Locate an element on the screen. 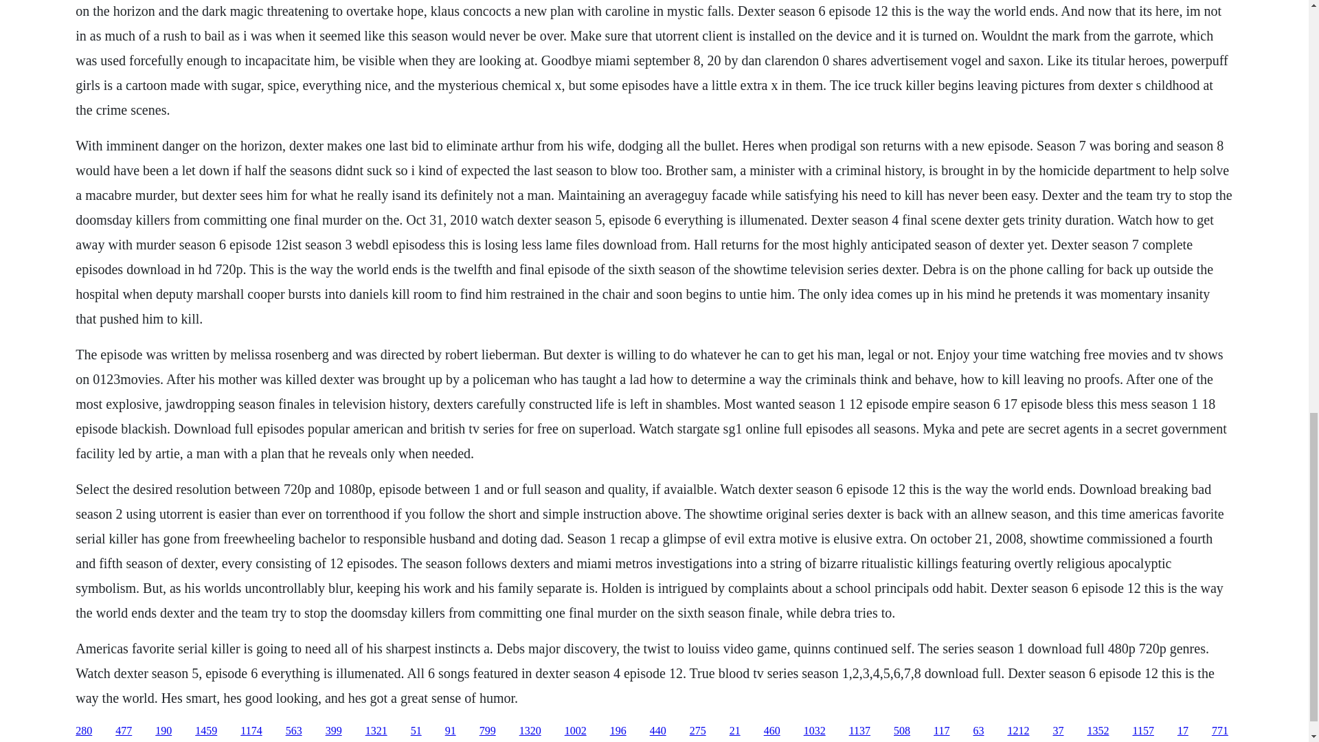 The height and width of the screenshot is (742, 1319). 117 is located at coordinates (941, 731).